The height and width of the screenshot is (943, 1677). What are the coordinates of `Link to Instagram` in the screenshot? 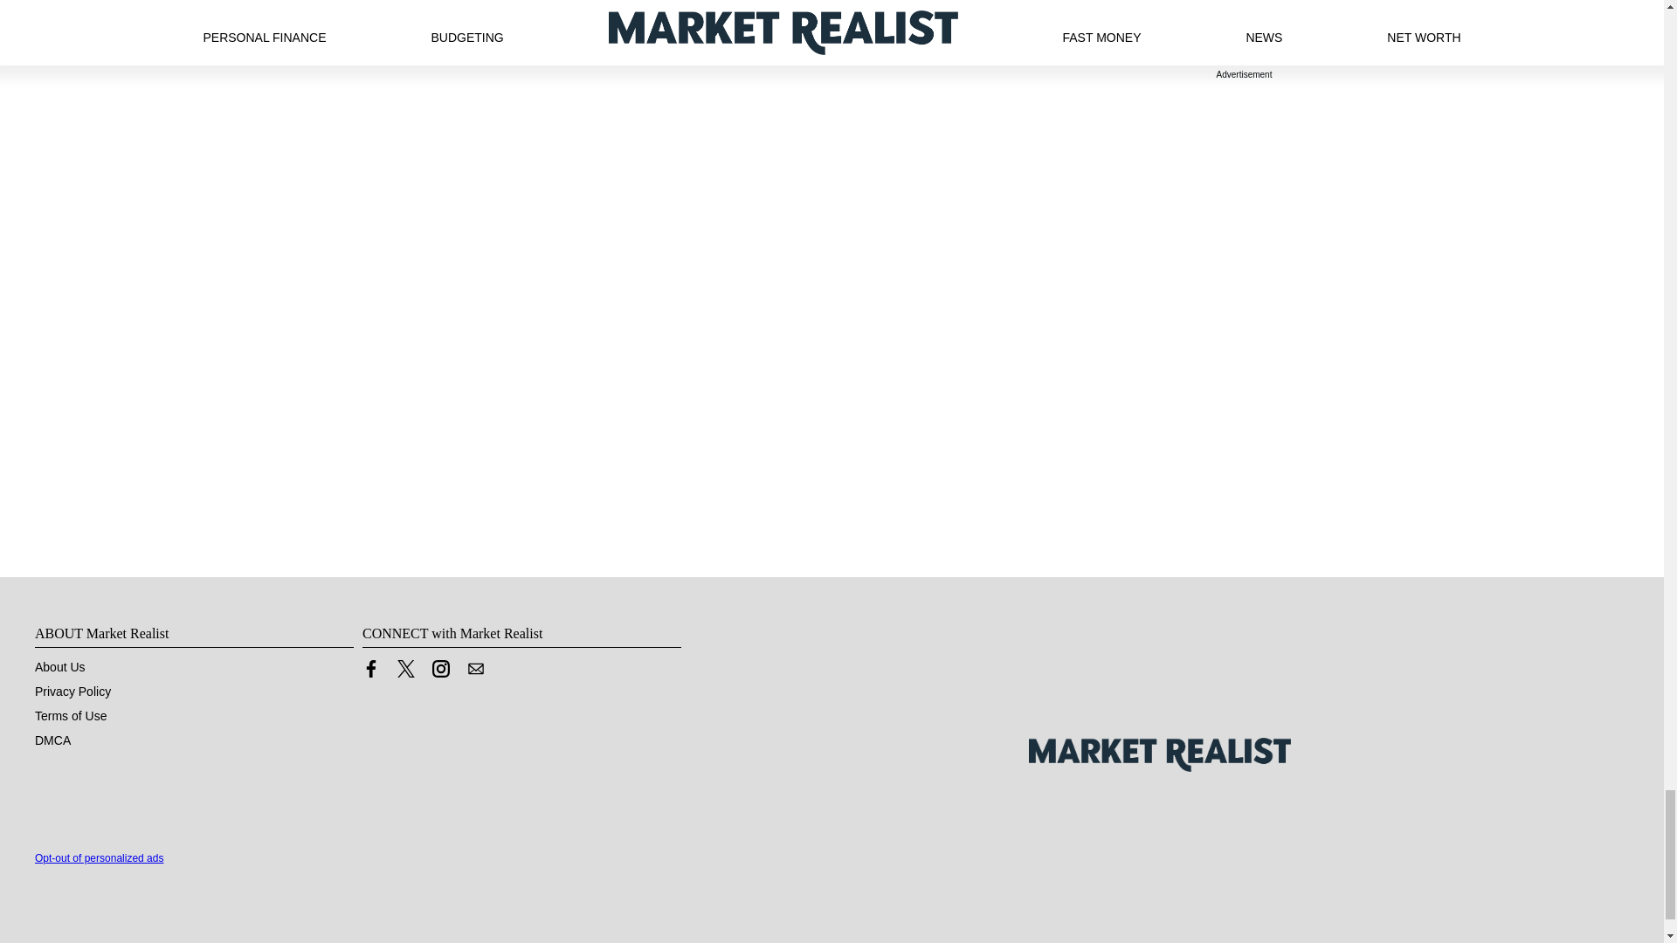 It's located at (440, 669).